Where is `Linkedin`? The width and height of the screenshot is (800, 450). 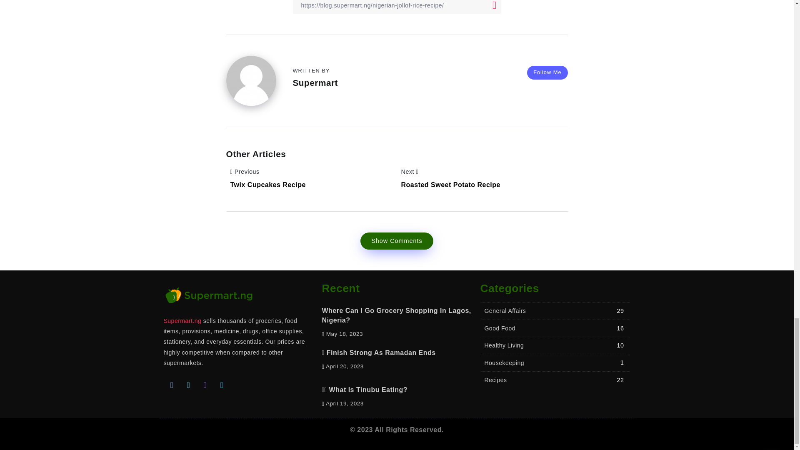 Linkedin is located at coordinates (222, 385).